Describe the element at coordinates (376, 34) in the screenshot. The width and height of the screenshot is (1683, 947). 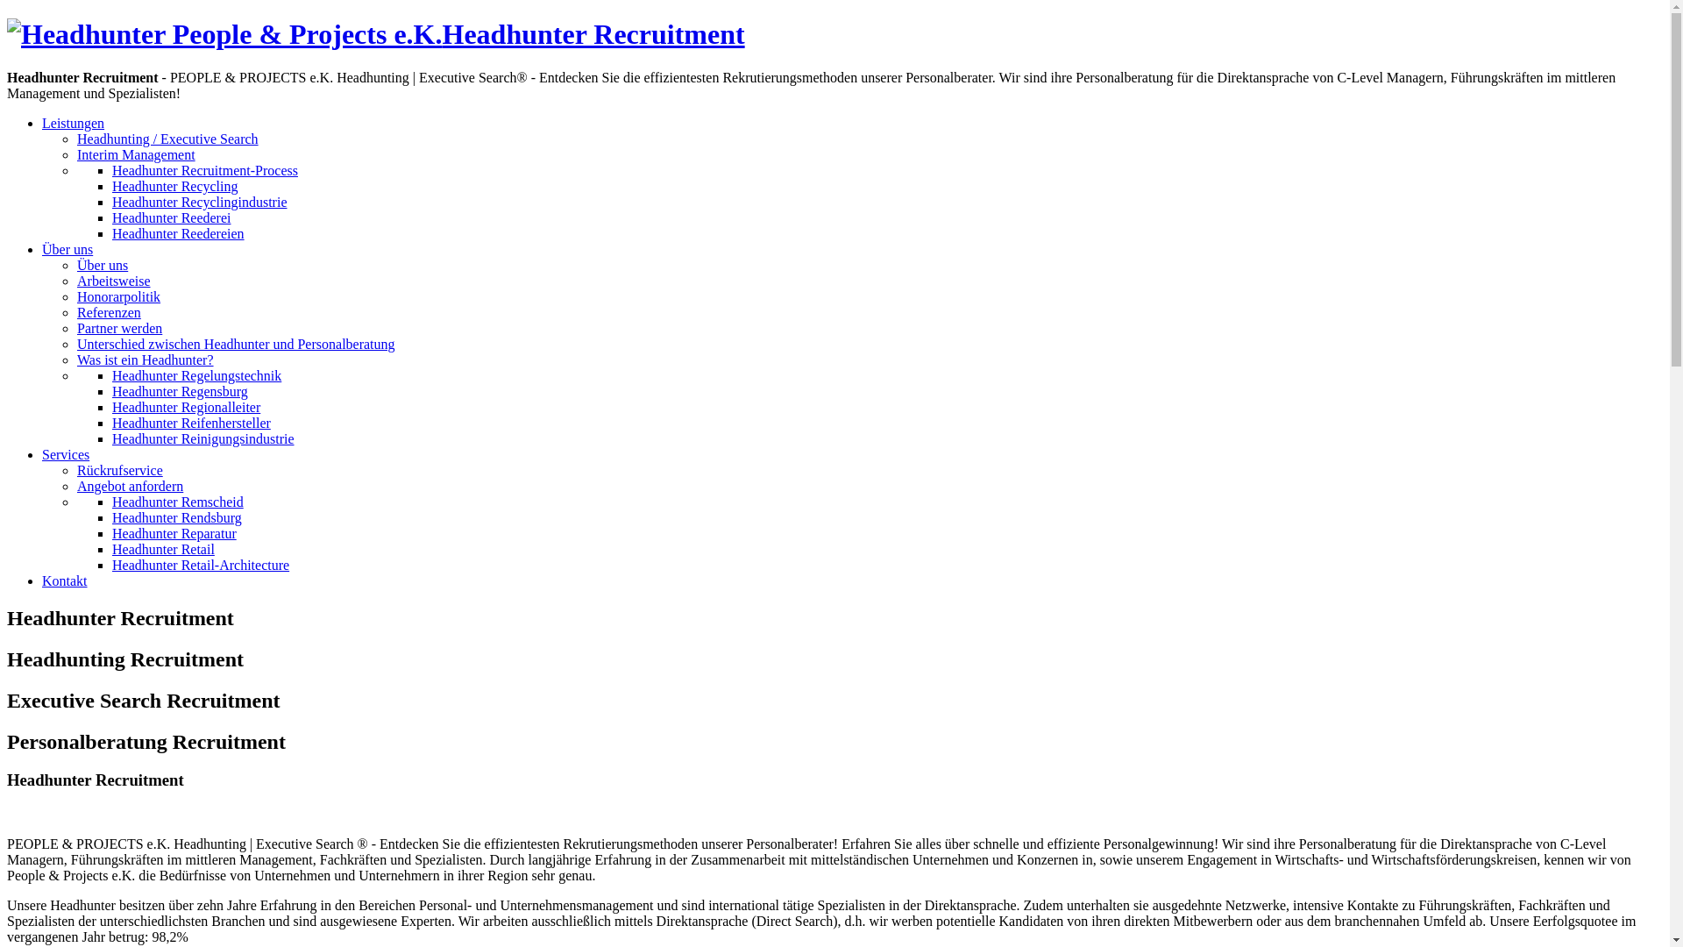
I see `Headhunter Recruitment` at that location.